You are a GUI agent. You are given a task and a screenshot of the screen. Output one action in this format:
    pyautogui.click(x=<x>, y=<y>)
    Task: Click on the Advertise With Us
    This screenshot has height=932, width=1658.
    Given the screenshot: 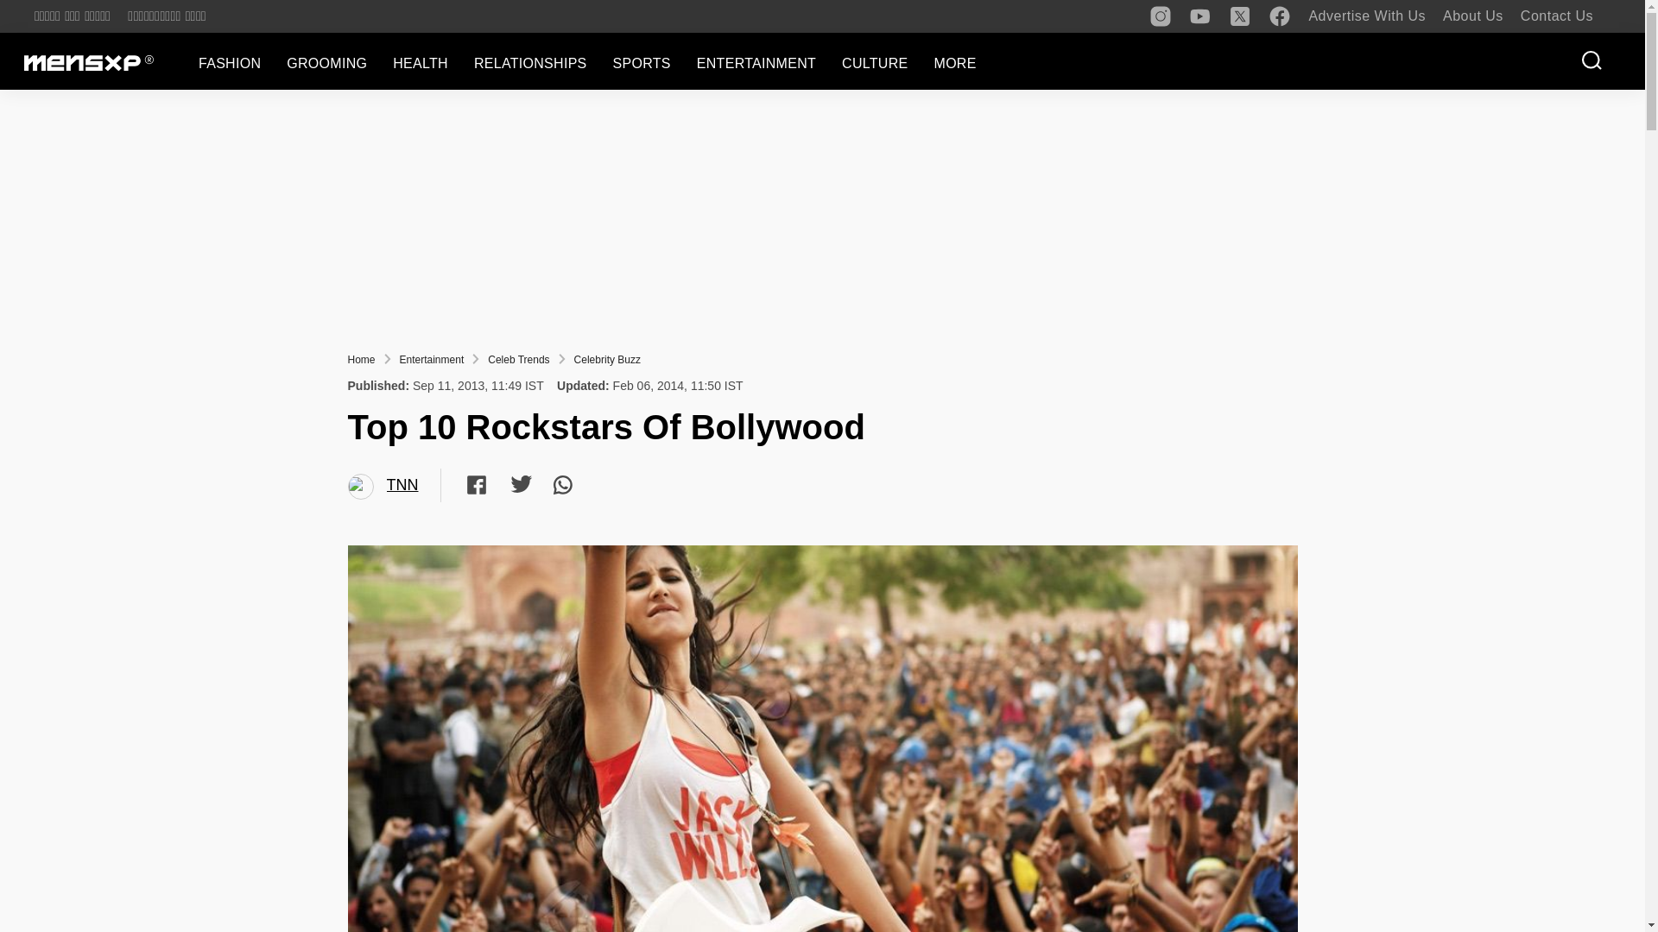 What is the action you would take?
    pyautogui.click(x=1366, y=16)
    